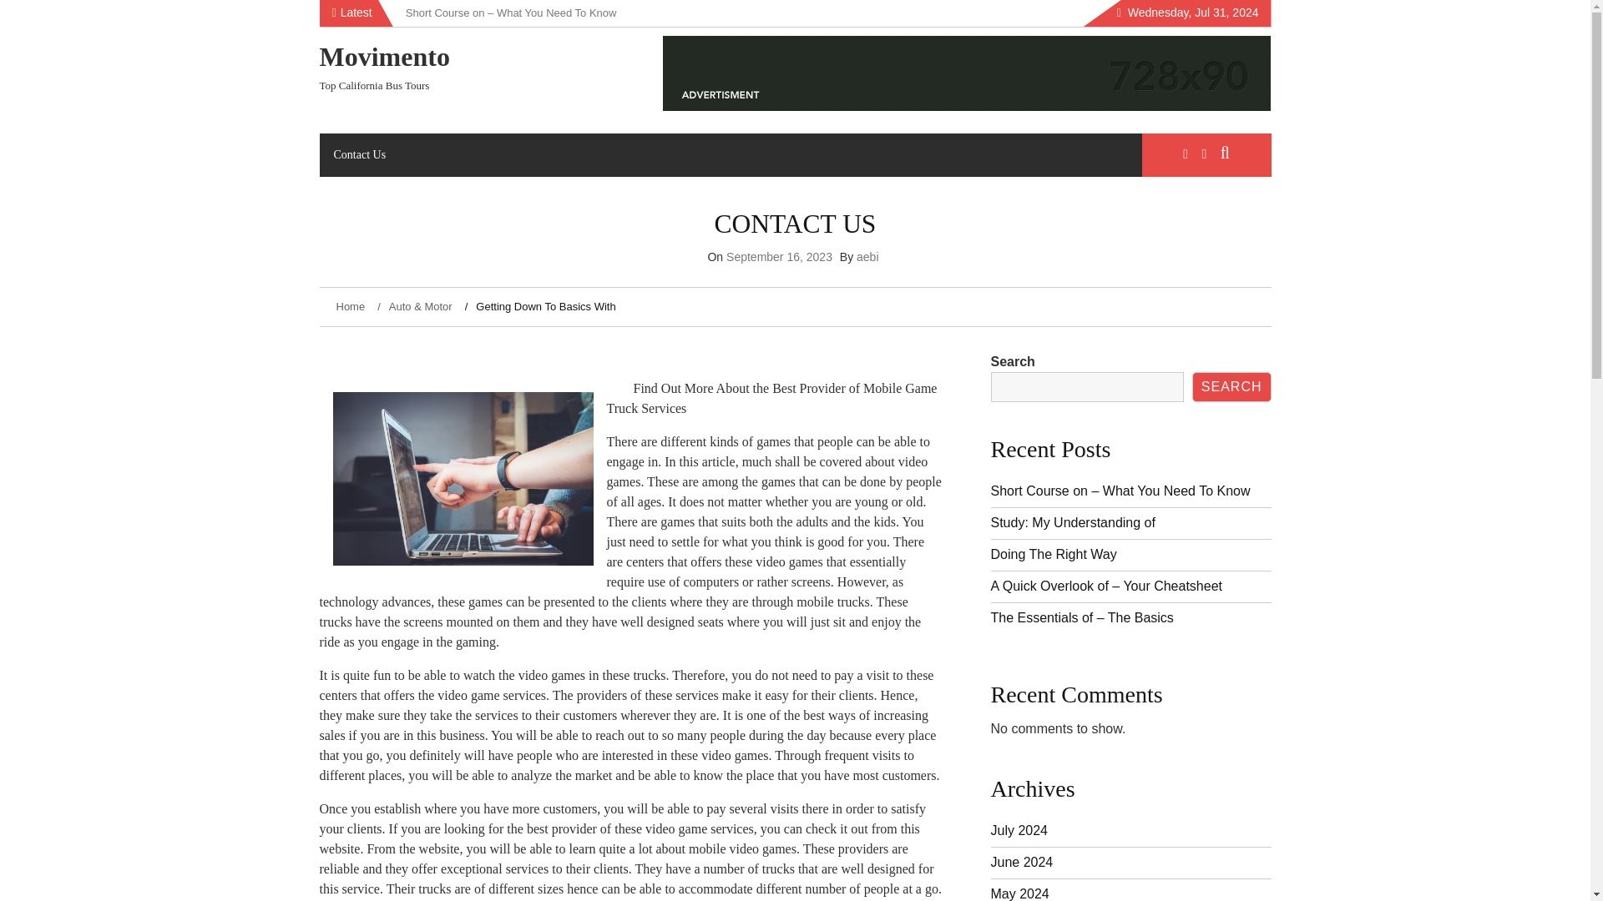 The image size is (1603, 901). What do you see at coordinates (1231, 387) in the screenshot?
I see `SEARCH` at bounding box center [1231, 387].